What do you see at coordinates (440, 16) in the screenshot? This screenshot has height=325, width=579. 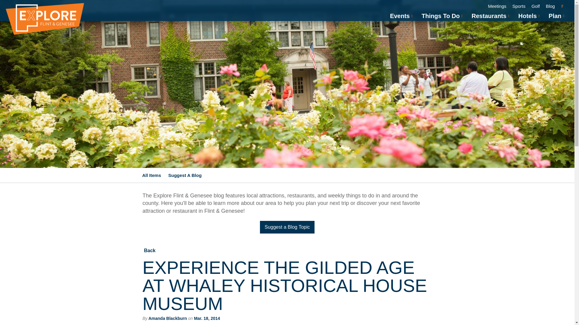 I see `Things To Do` at bounding box center [440, 16].